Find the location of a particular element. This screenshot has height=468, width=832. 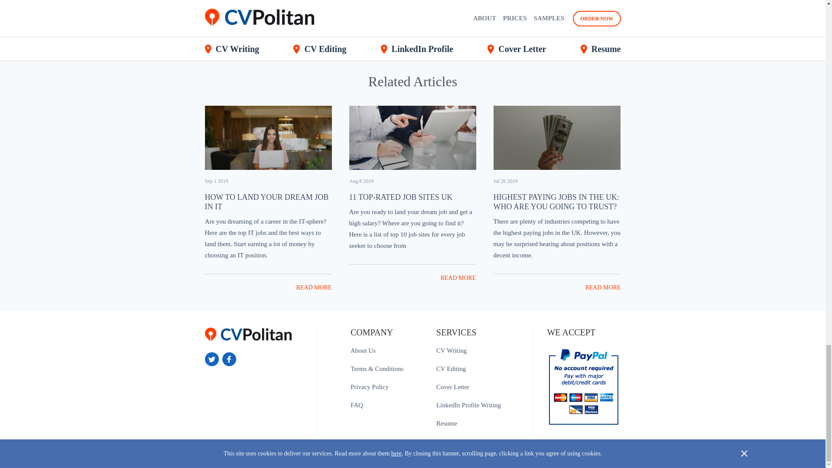

hate your job is located at coordinates (359, 13).